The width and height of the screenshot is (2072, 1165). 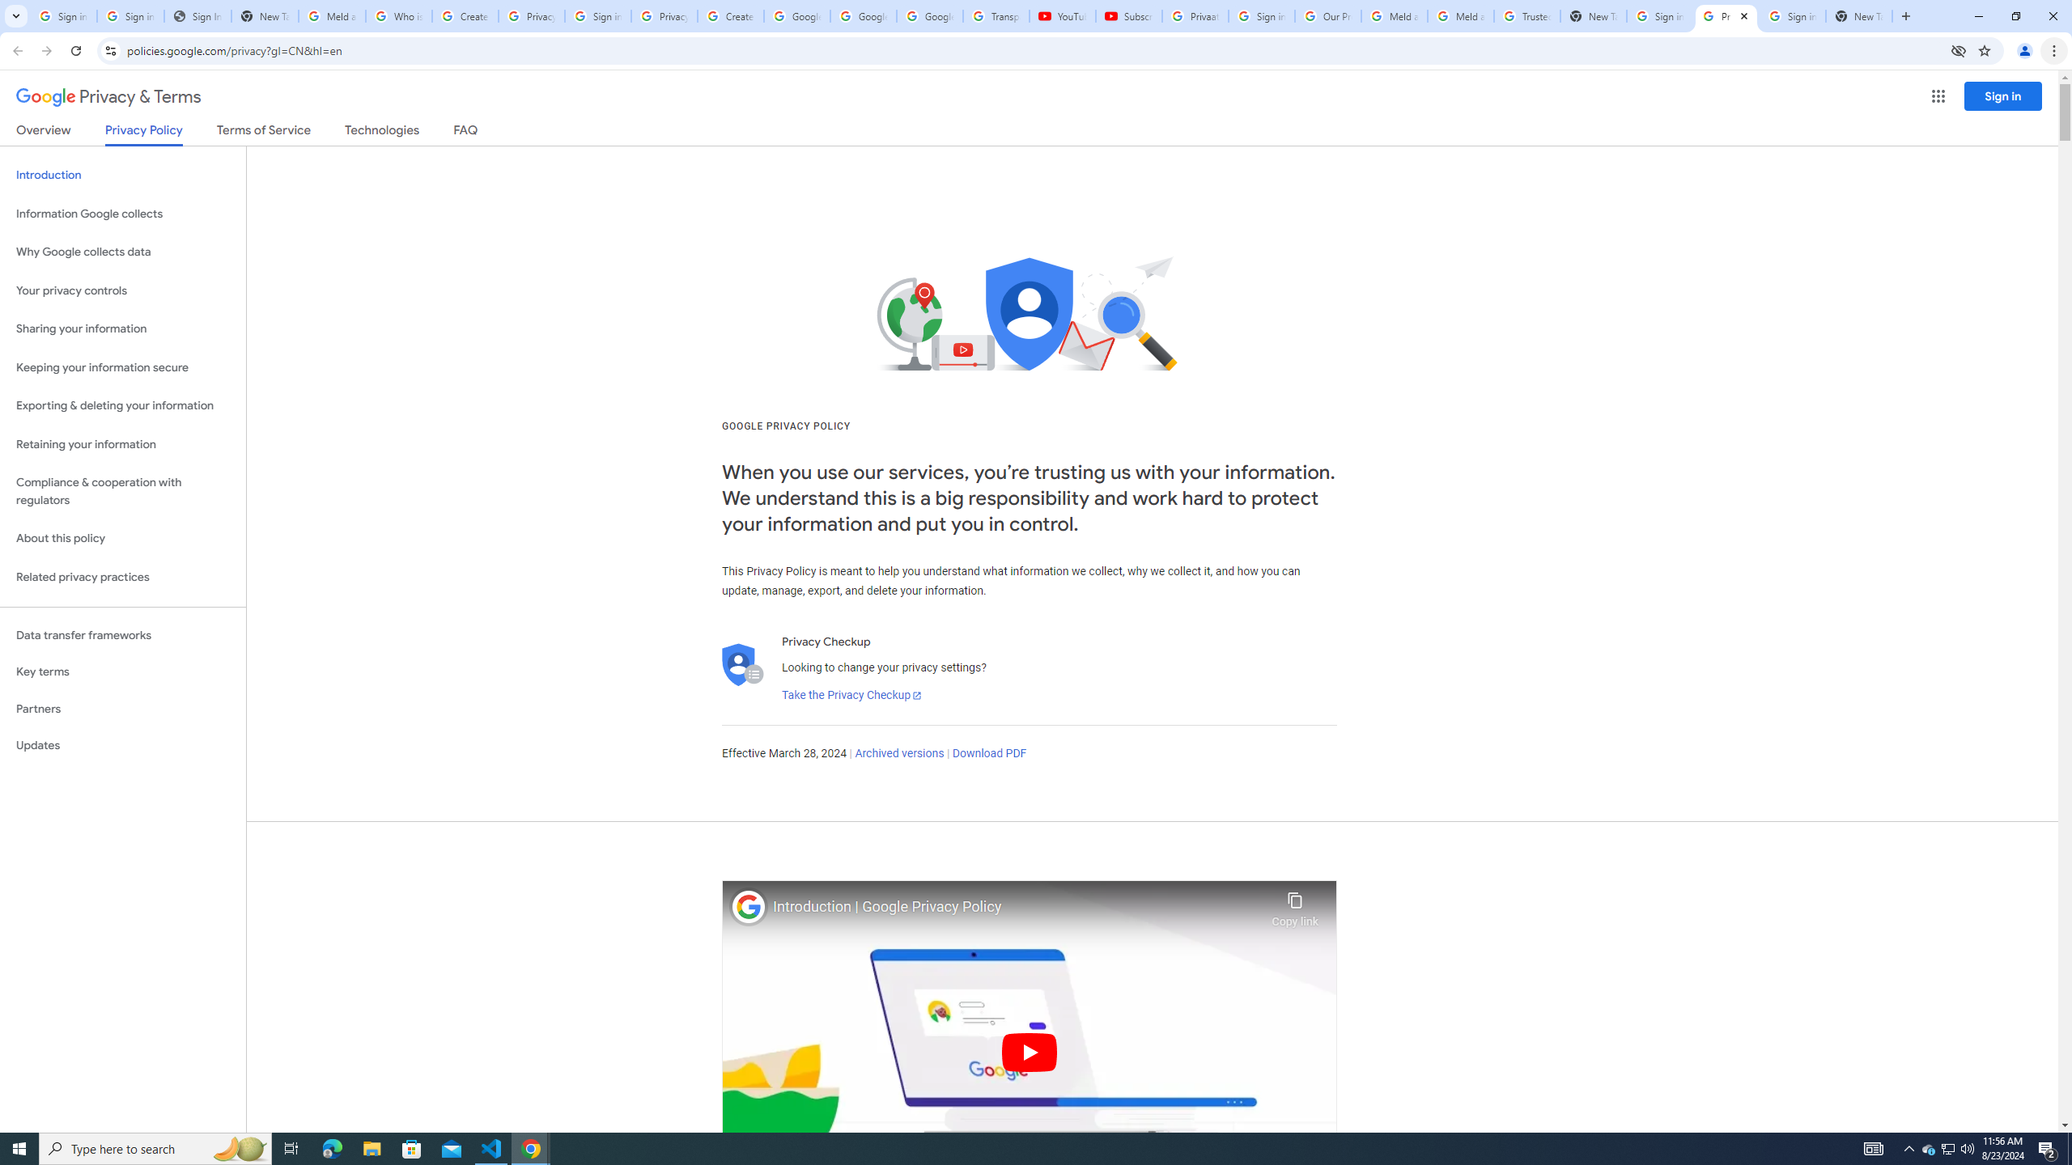 I want to click on Retaining your information, so click(x=123, y=445).